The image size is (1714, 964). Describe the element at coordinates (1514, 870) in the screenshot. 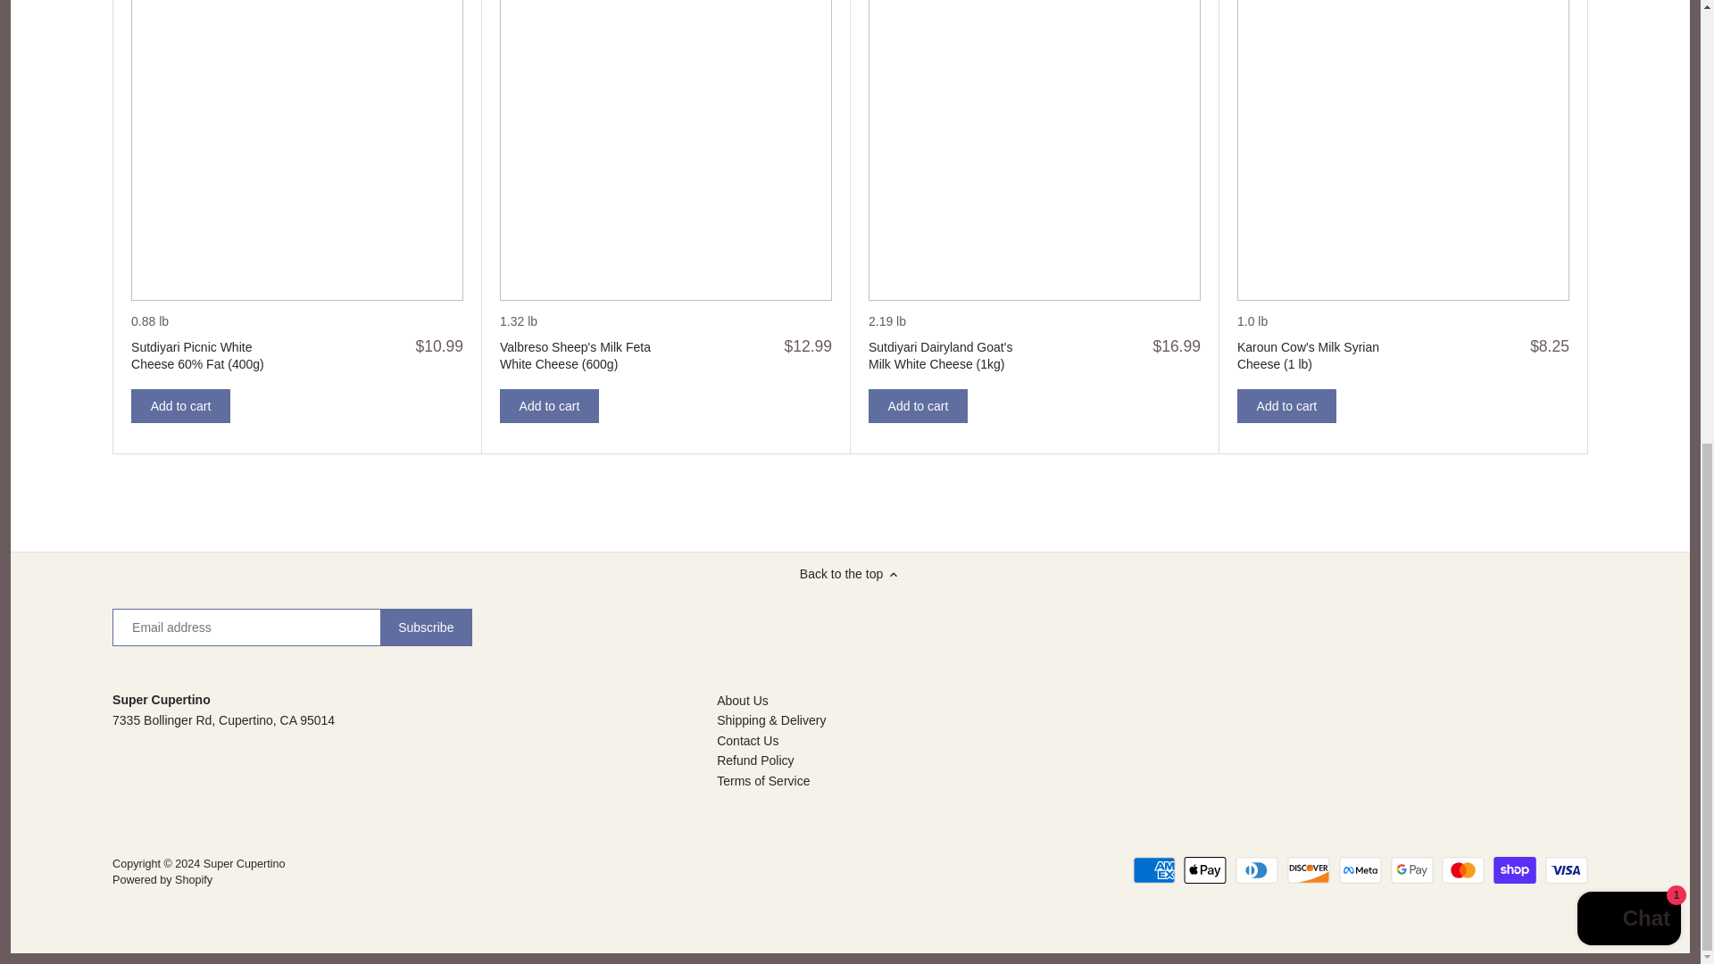

I see `Shop Pay` at that location.